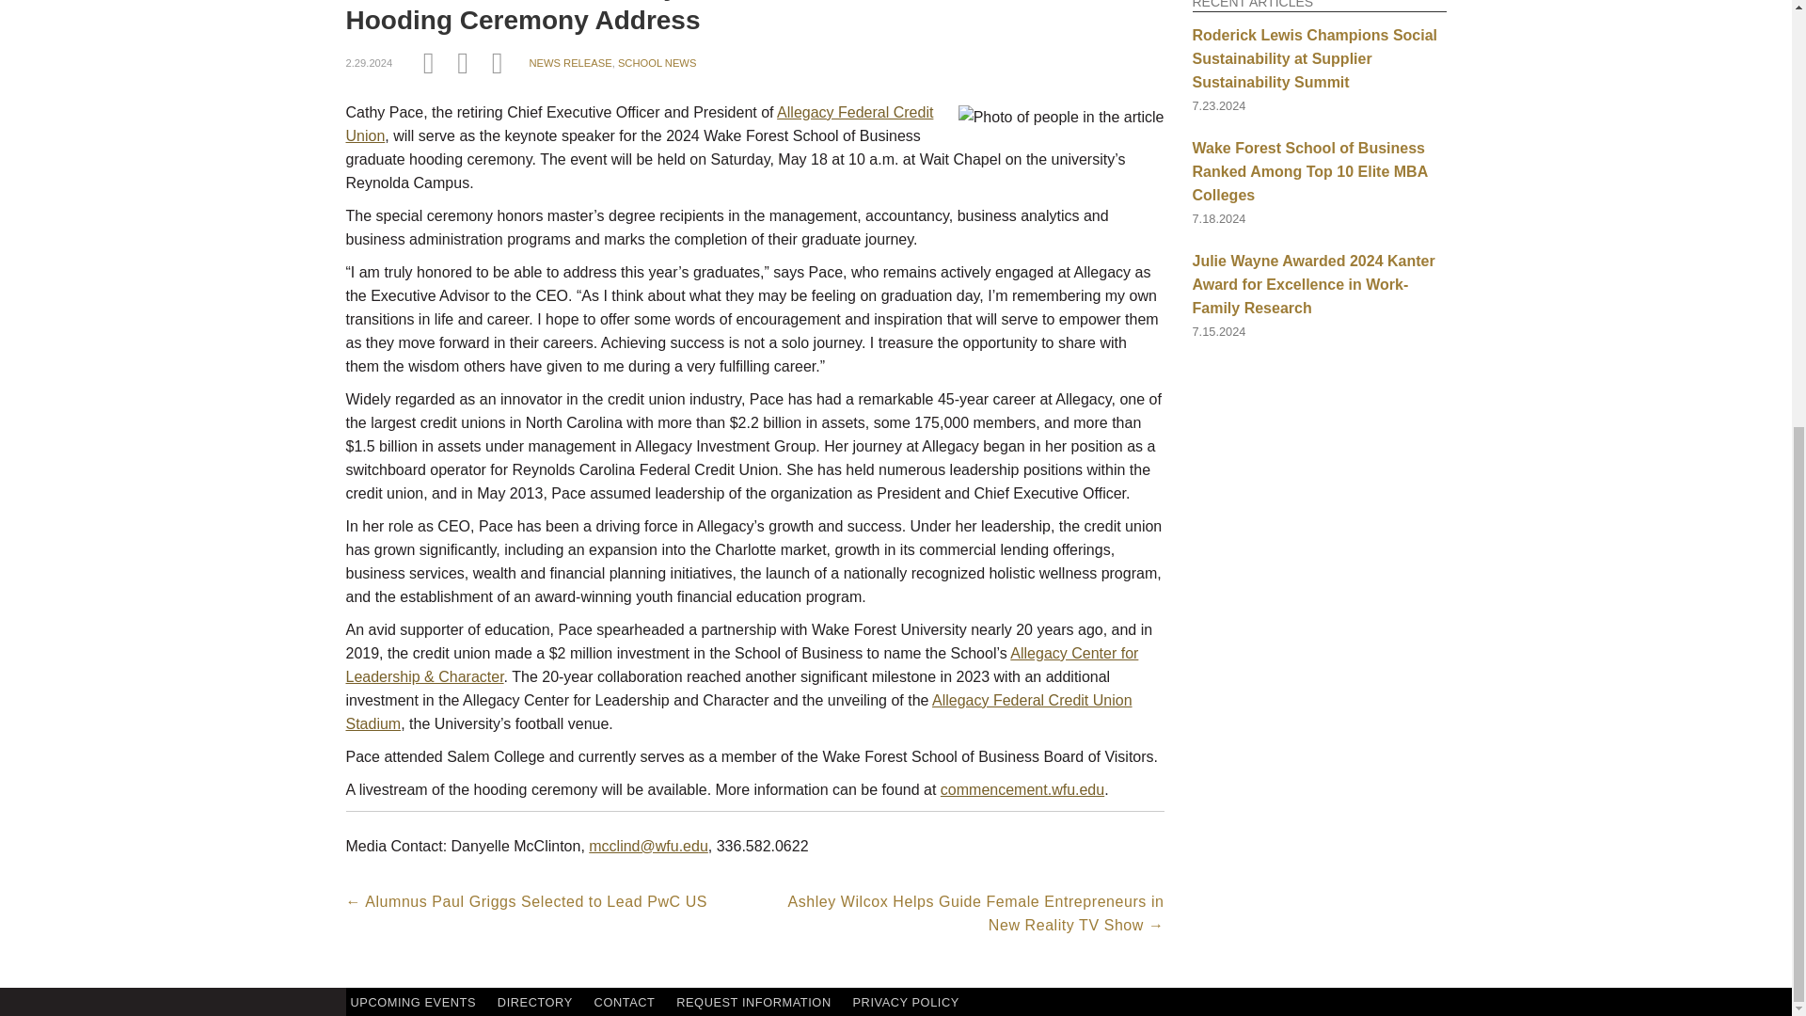 Image resolution: width=1806 pixels, height=1016 pixels. I want to click on NEWS RELEASE, so click(570, 62).